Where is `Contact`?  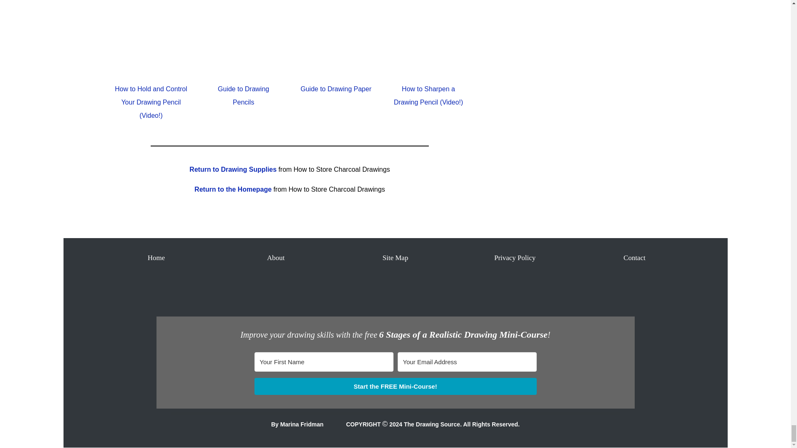
Contact is located at coordinates (634, 258).